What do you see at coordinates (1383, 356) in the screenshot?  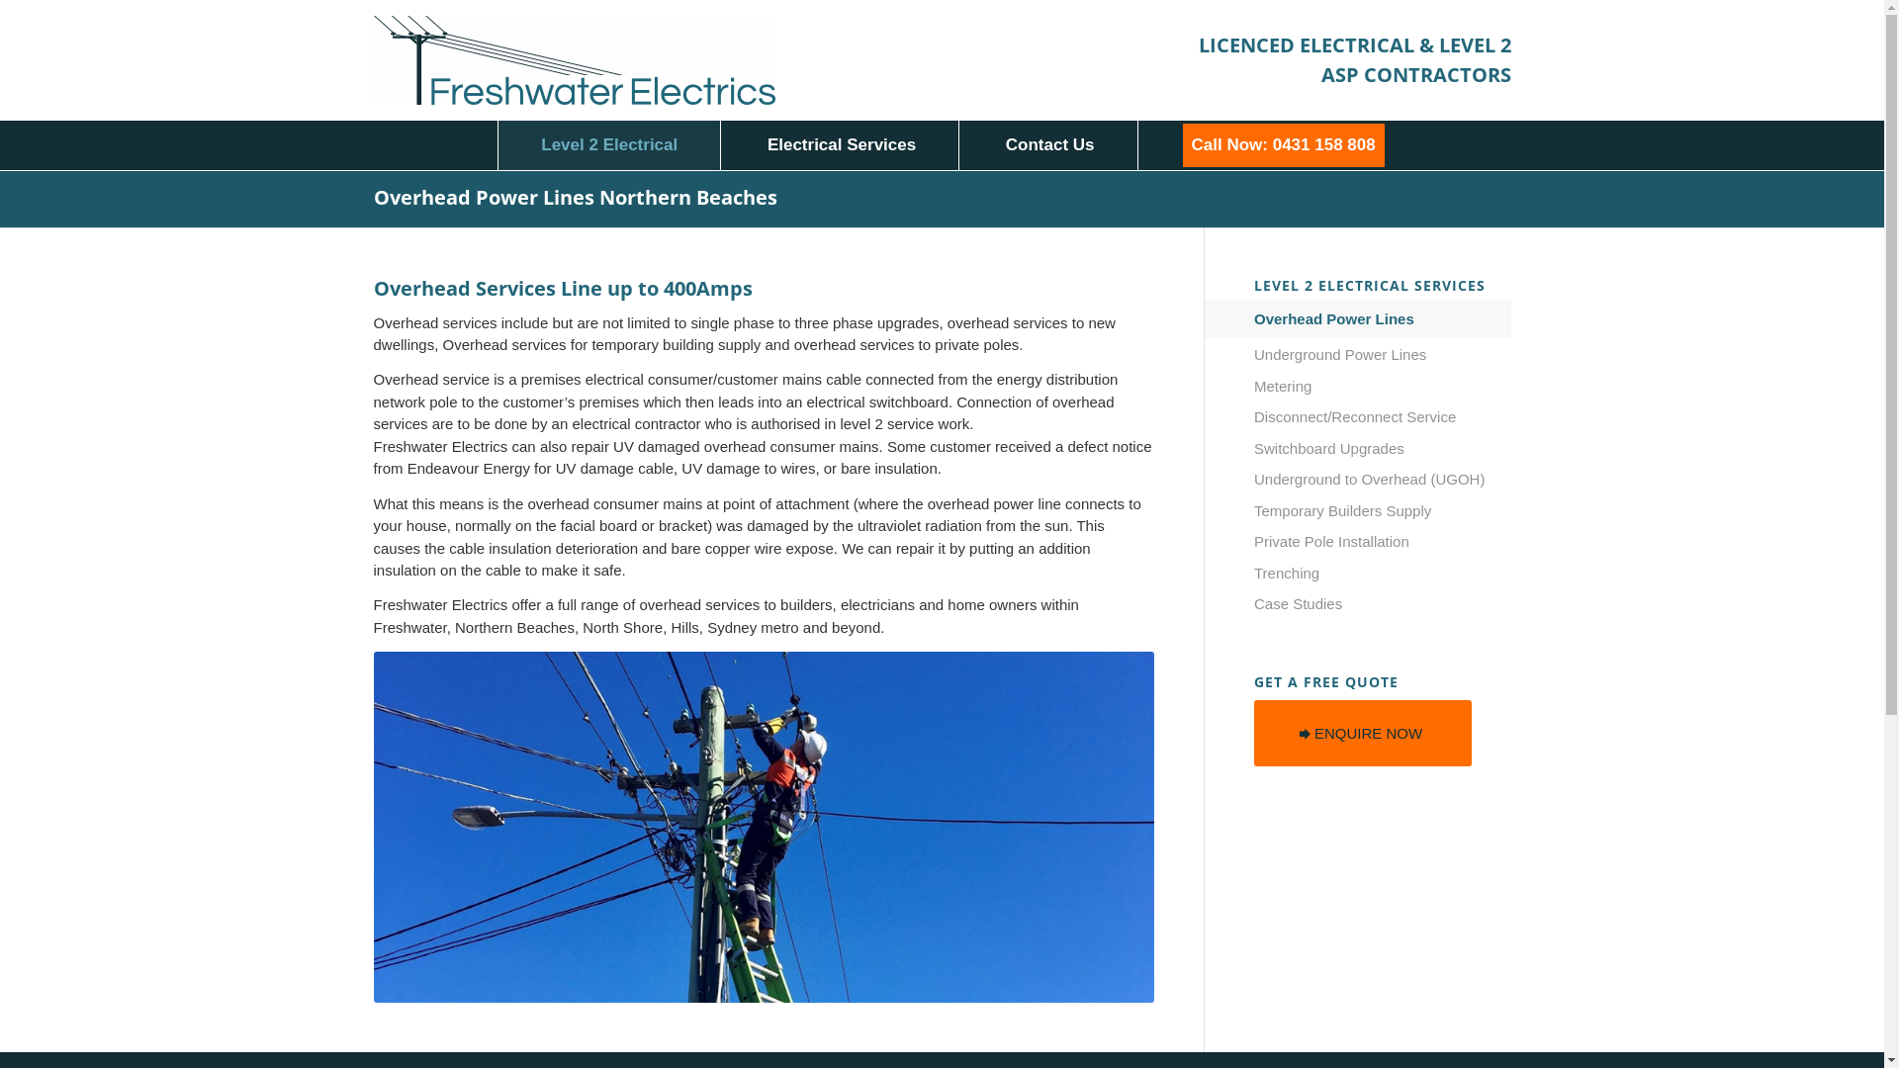 I see `Underground Power Lines` at bounding box center [1383, 356].